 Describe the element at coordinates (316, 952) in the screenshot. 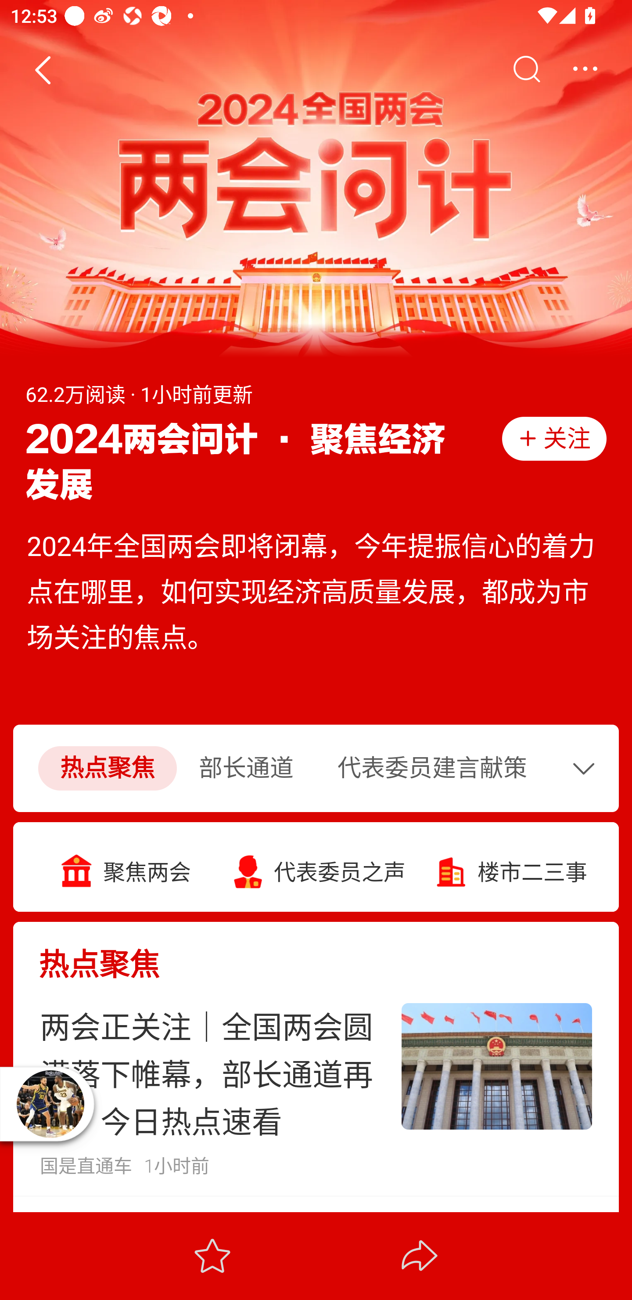

I see `热点聚焦` at that location.